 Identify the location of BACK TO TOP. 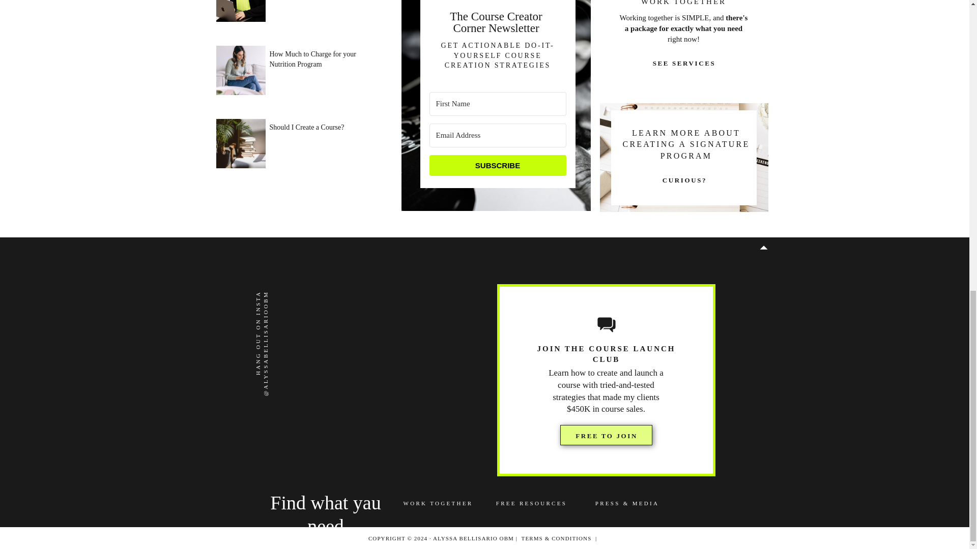
(727, 248).